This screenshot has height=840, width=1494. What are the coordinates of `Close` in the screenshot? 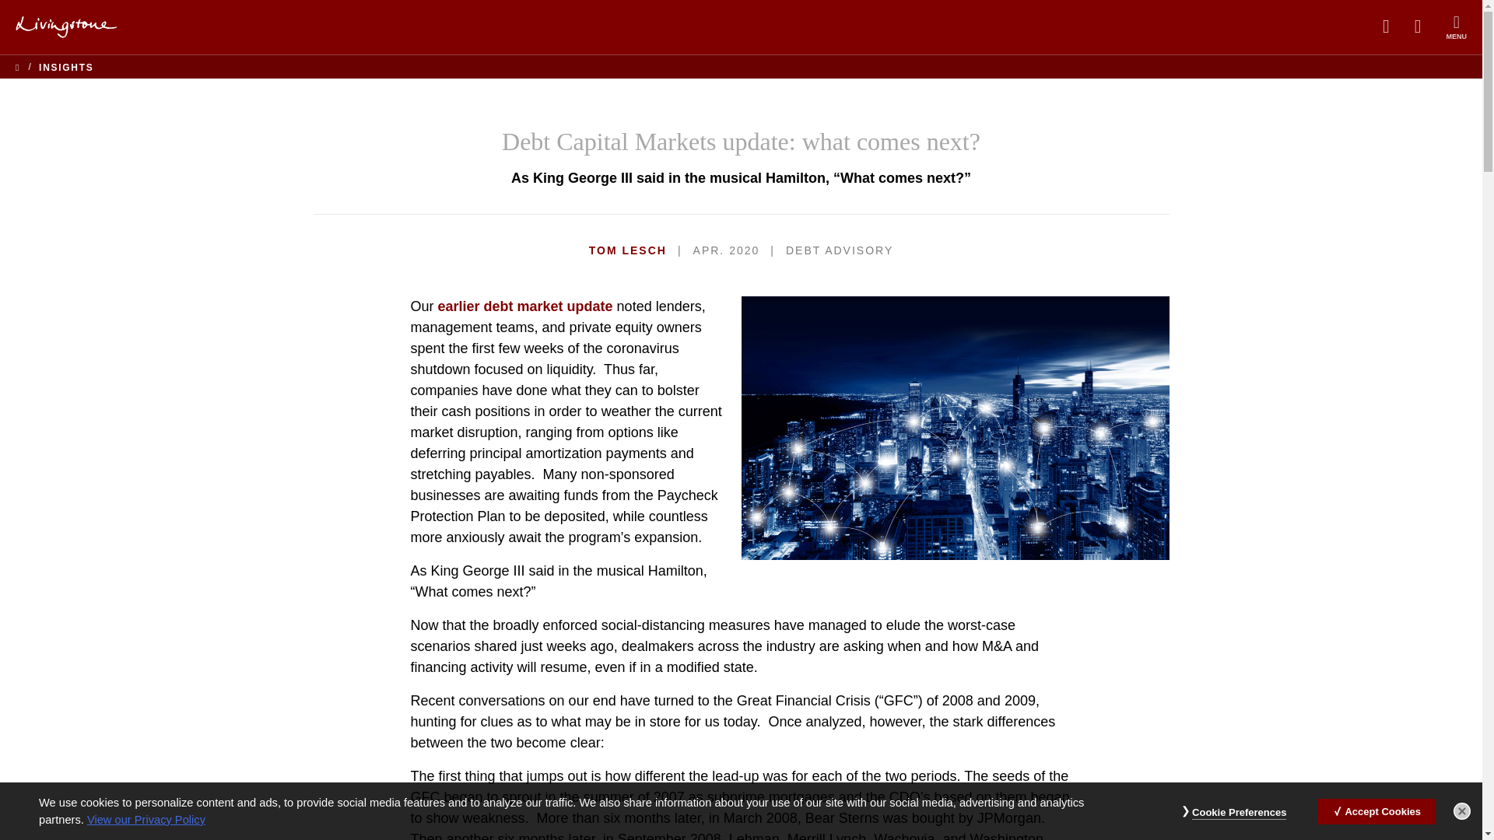 It's located at (1461, 811).